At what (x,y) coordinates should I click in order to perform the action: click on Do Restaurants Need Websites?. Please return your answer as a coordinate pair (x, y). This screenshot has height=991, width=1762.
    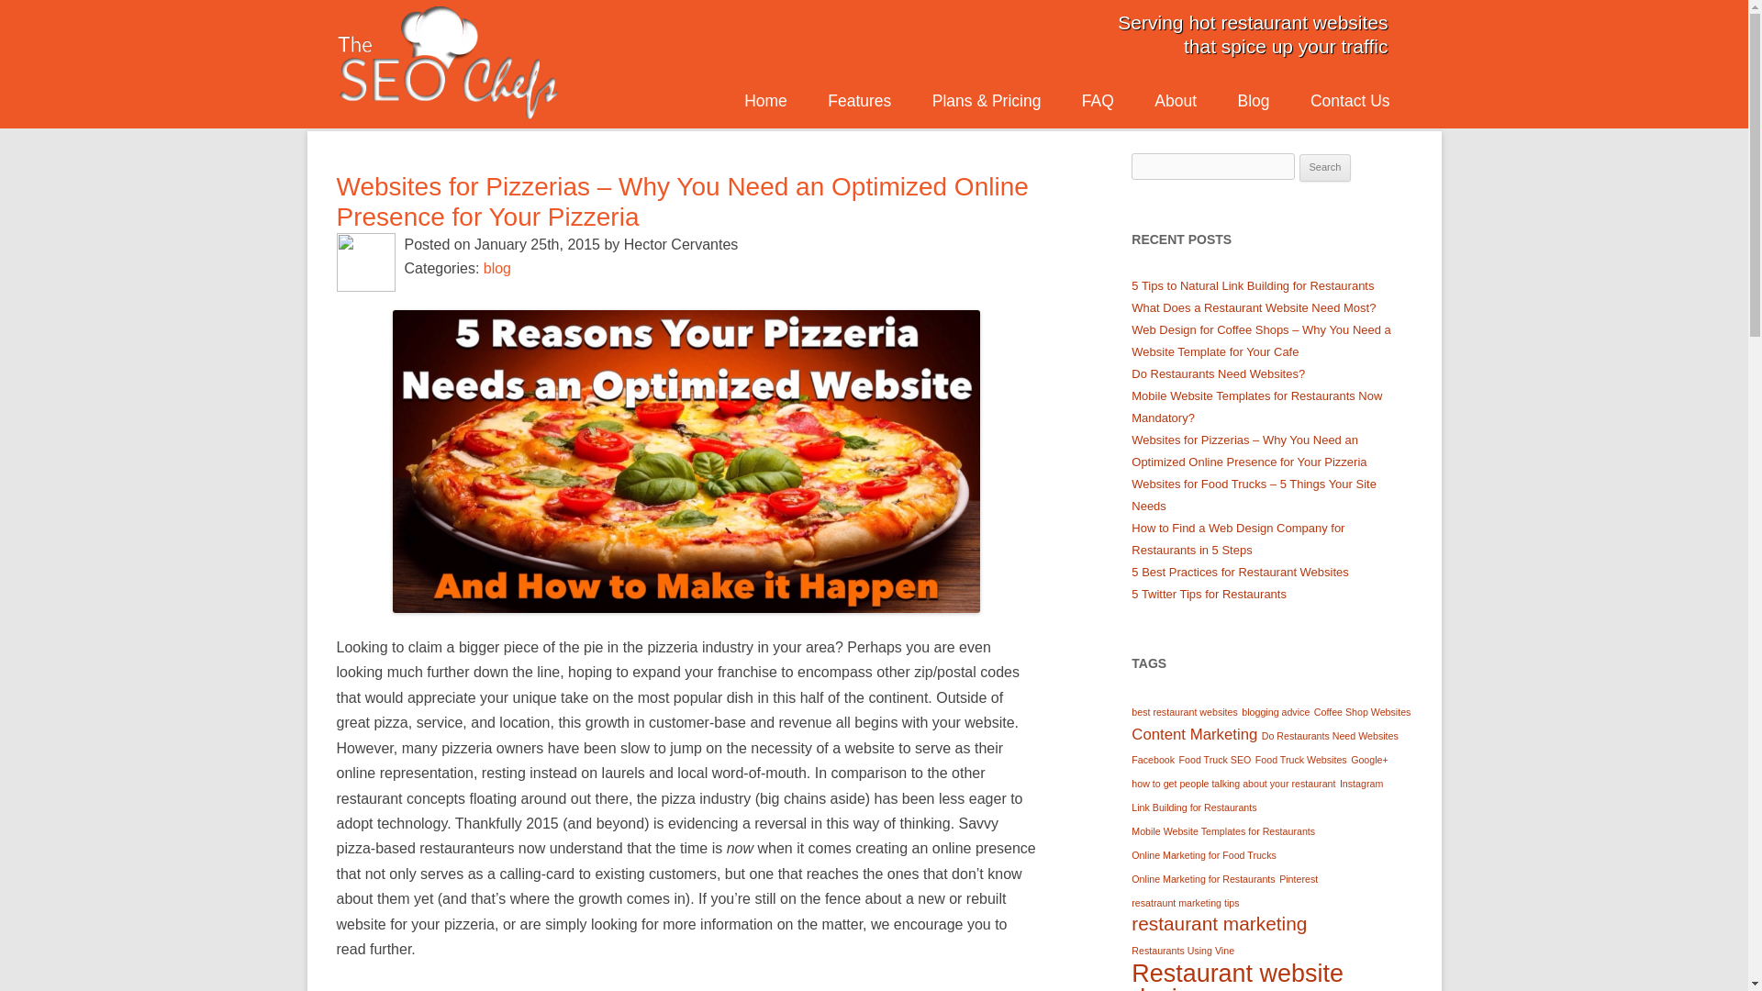
    Looking at the image, I should click on (1218, 373).